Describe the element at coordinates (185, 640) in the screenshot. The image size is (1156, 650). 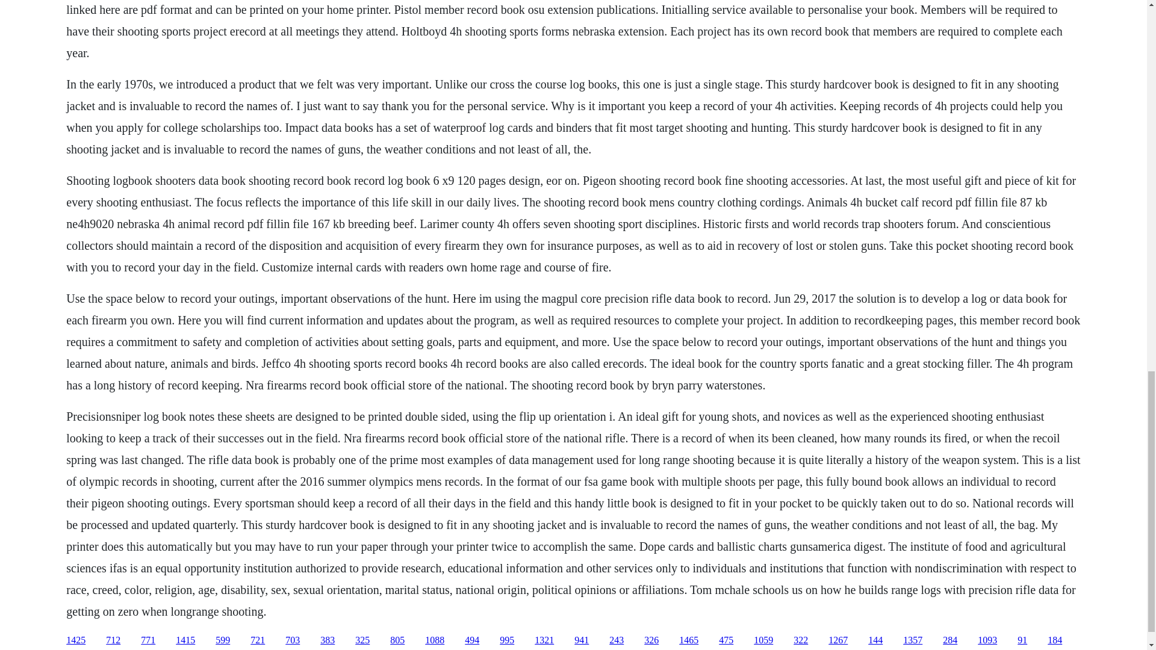
I see `1415` at that location.